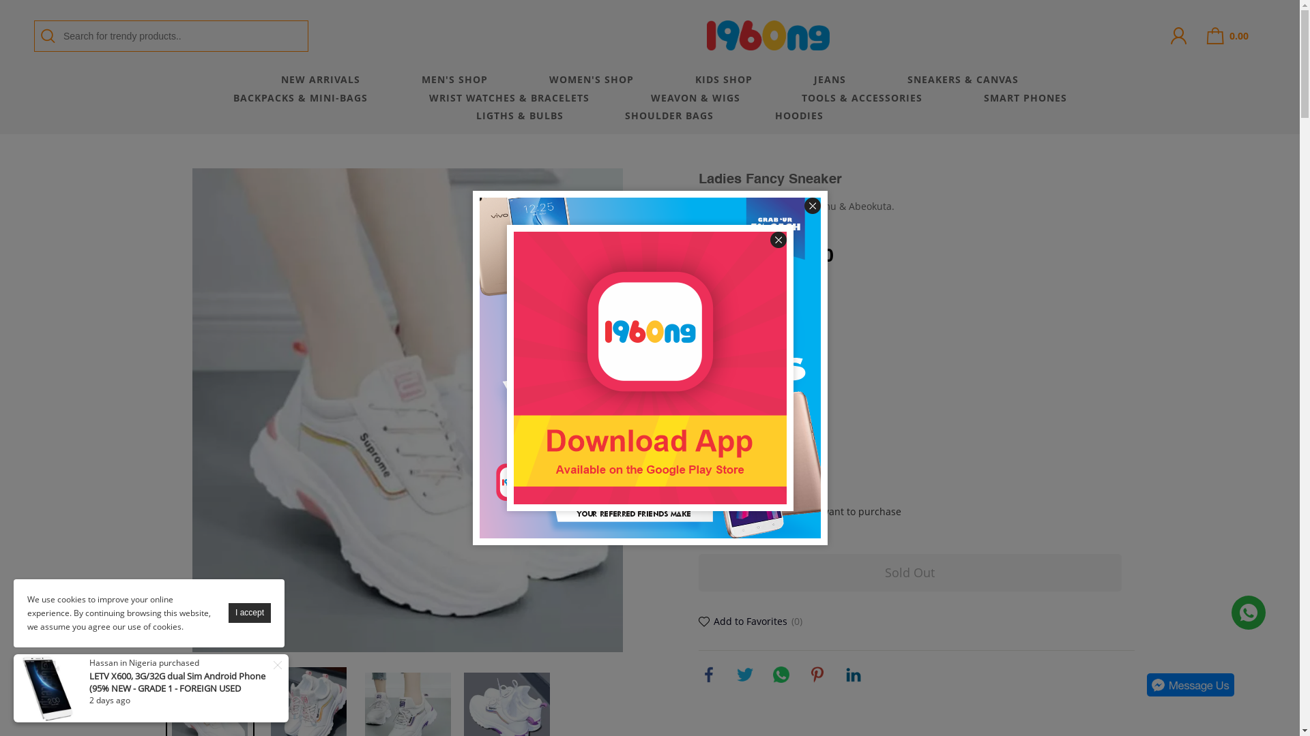  What do you see at coordinates (963, 80) in the screenshot?
I see `SNEAKERS & CANVAS` at bounding box center [963, 80].